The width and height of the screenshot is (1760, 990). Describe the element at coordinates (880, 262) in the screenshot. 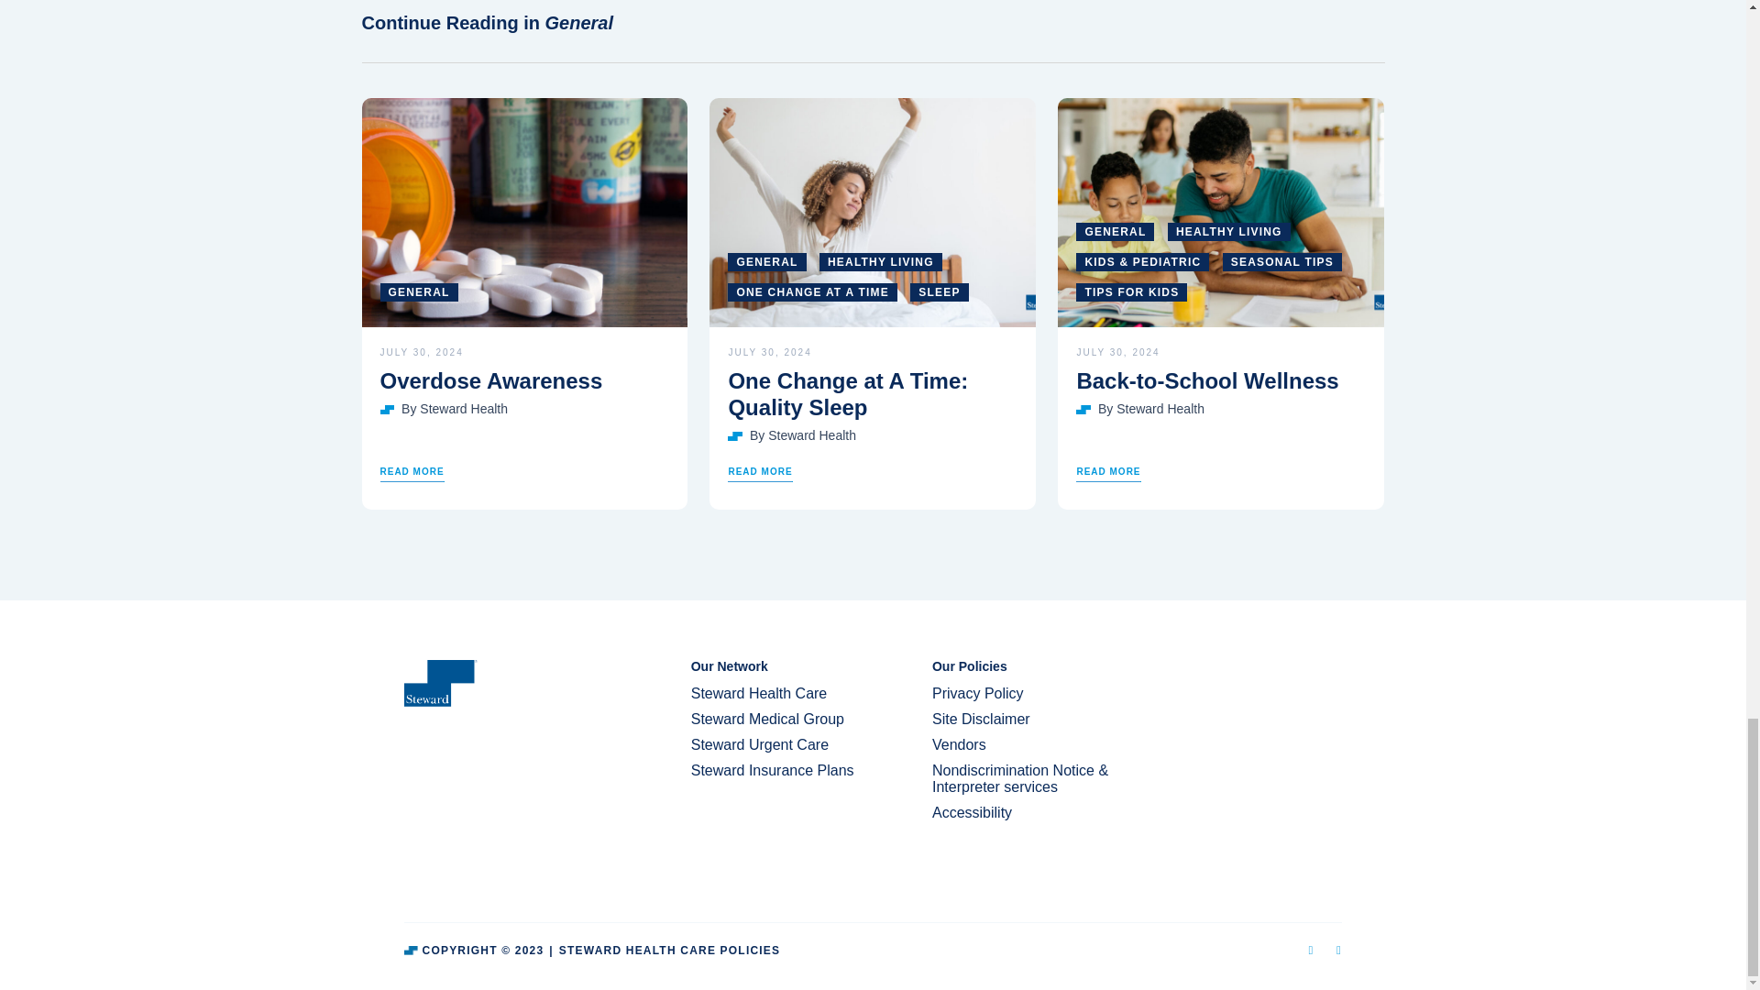

I see `HEALTHY LIVING` at that location.